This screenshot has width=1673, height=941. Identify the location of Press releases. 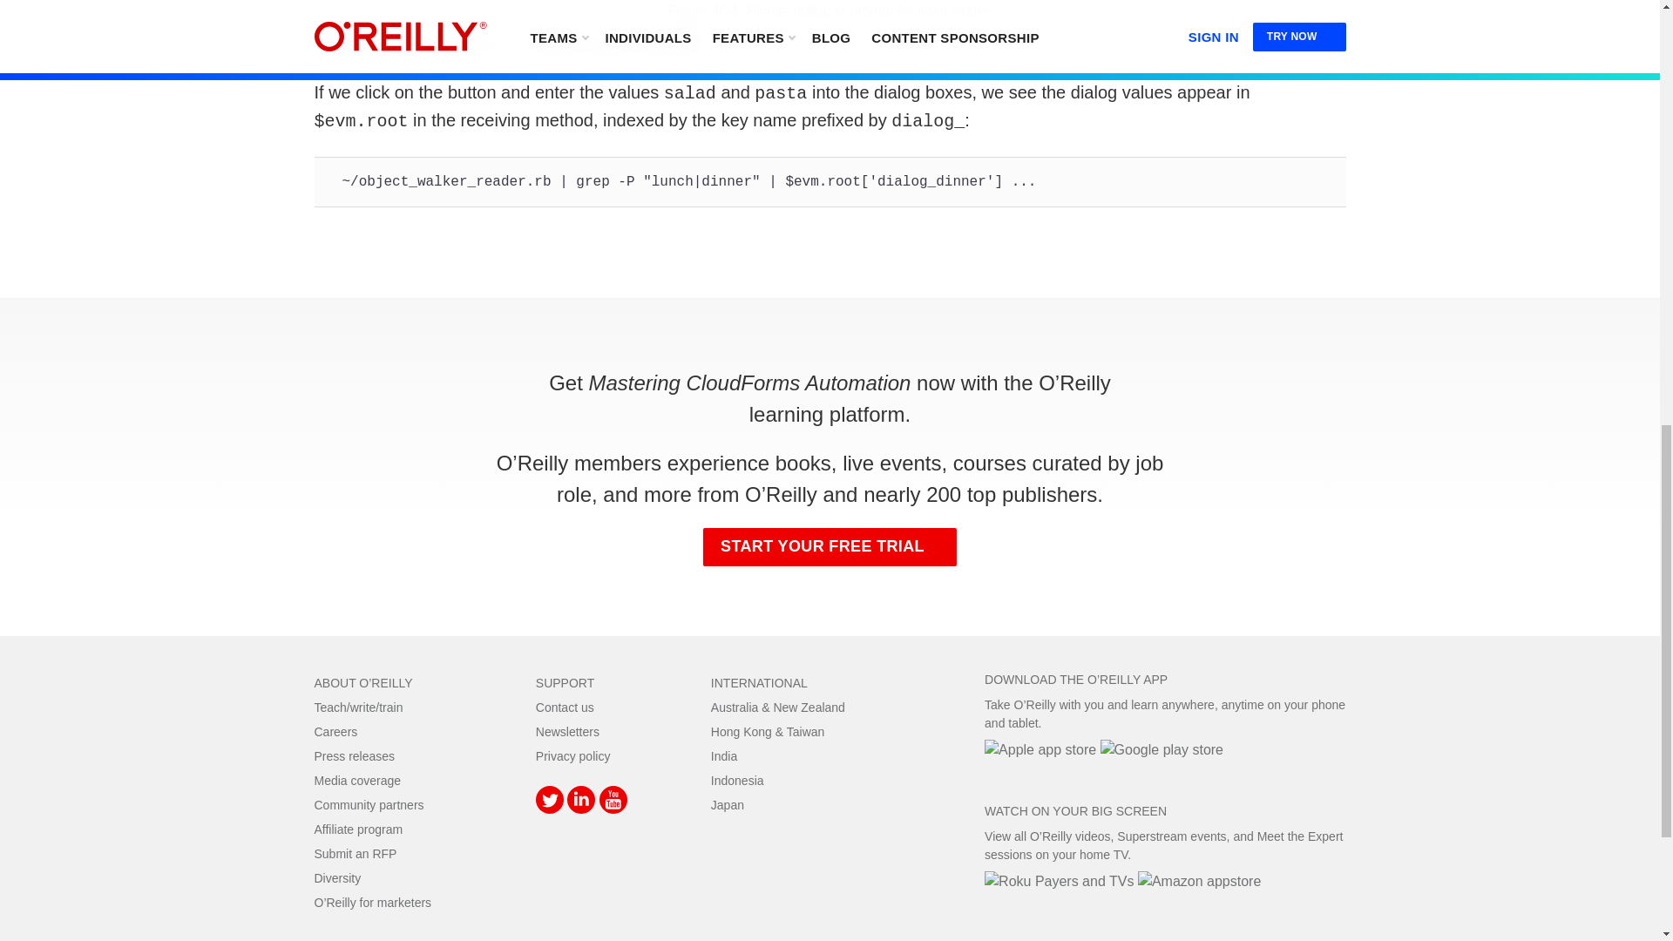
(354, 755).